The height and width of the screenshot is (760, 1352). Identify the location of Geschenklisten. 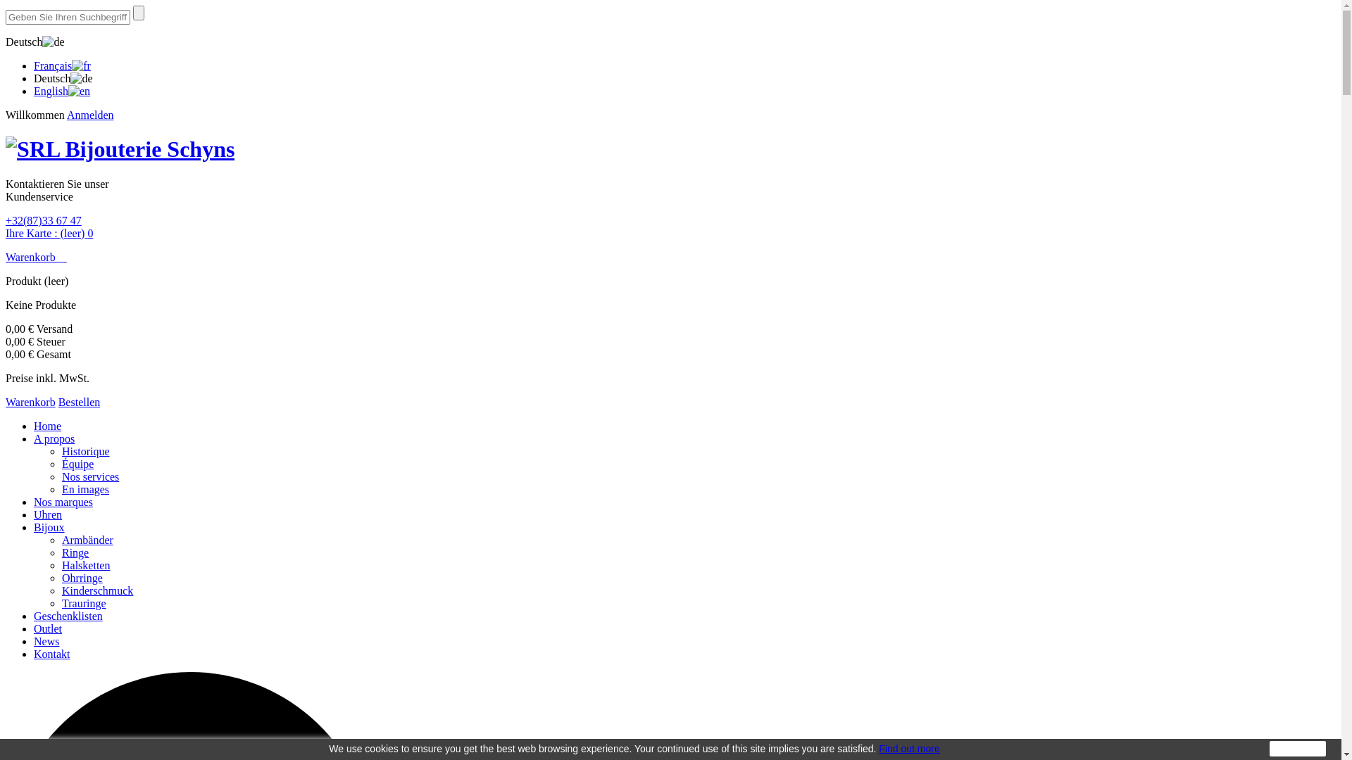
(68, 616).